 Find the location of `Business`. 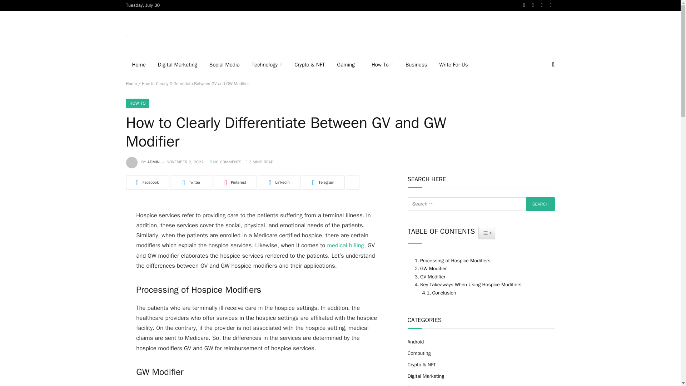

Business is located at coordinates (416, 65).